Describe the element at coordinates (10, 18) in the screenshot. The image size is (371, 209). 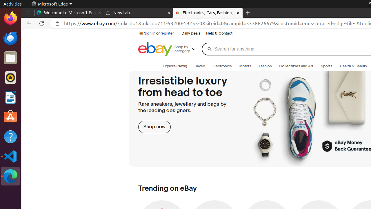
I see `Firefox Web Browser` at that location.